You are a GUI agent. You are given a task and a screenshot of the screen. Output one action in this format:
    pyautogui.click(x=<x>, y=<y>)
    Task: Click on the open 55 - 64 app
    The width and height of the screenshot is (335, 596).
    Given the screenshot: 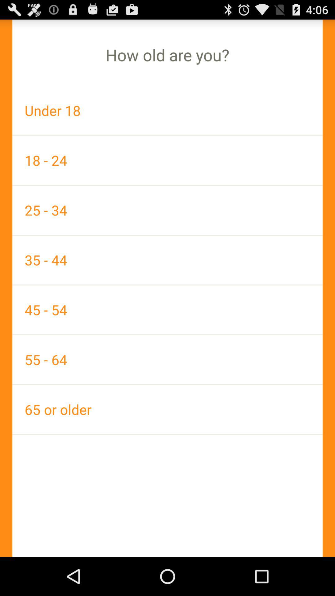 What is the action you would take?
    pyautogui.click(x=167, y=359)
    